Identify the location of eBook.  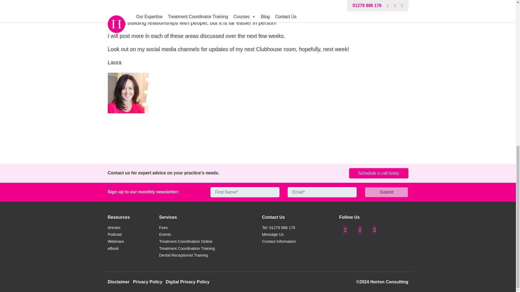
(113, 248).